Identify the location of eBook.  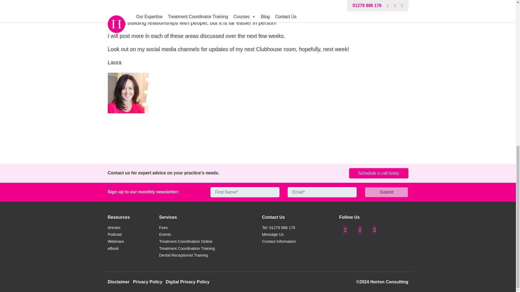
(113, 248).